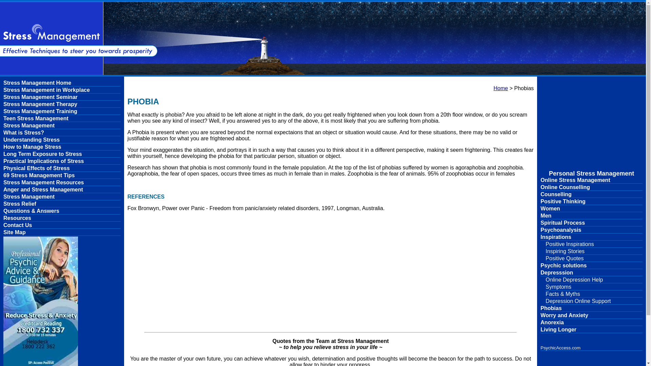  I want to click on Site Map, so click(62, 232).